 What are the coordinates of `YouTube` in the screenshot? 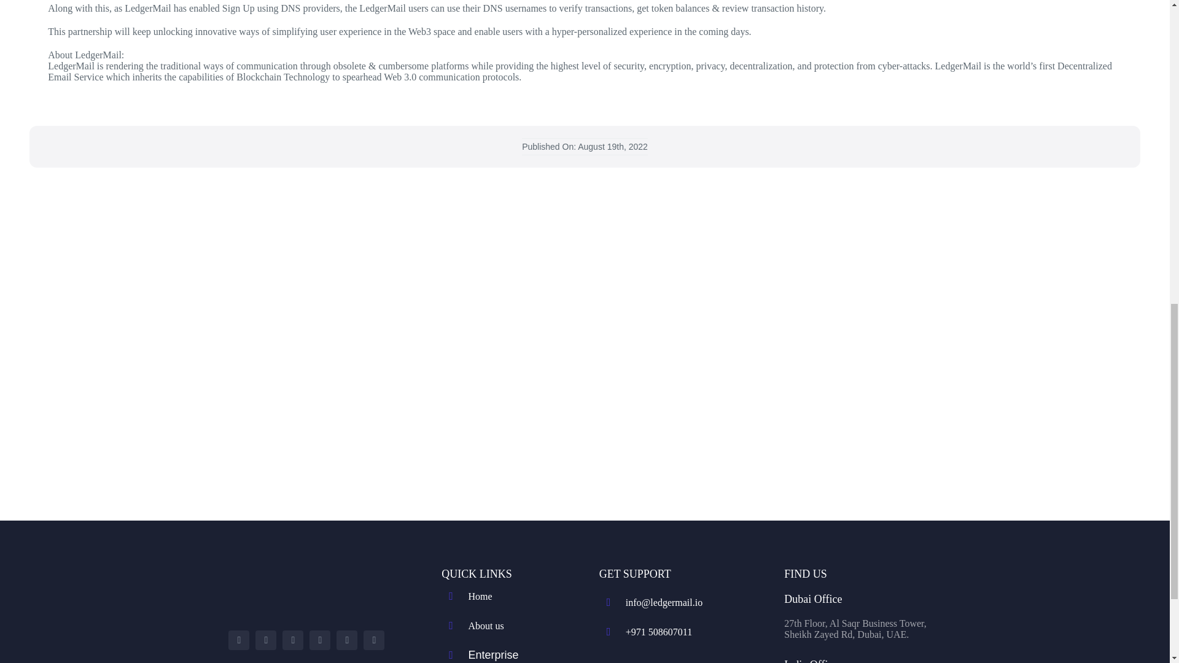 It's located at (292, 640).